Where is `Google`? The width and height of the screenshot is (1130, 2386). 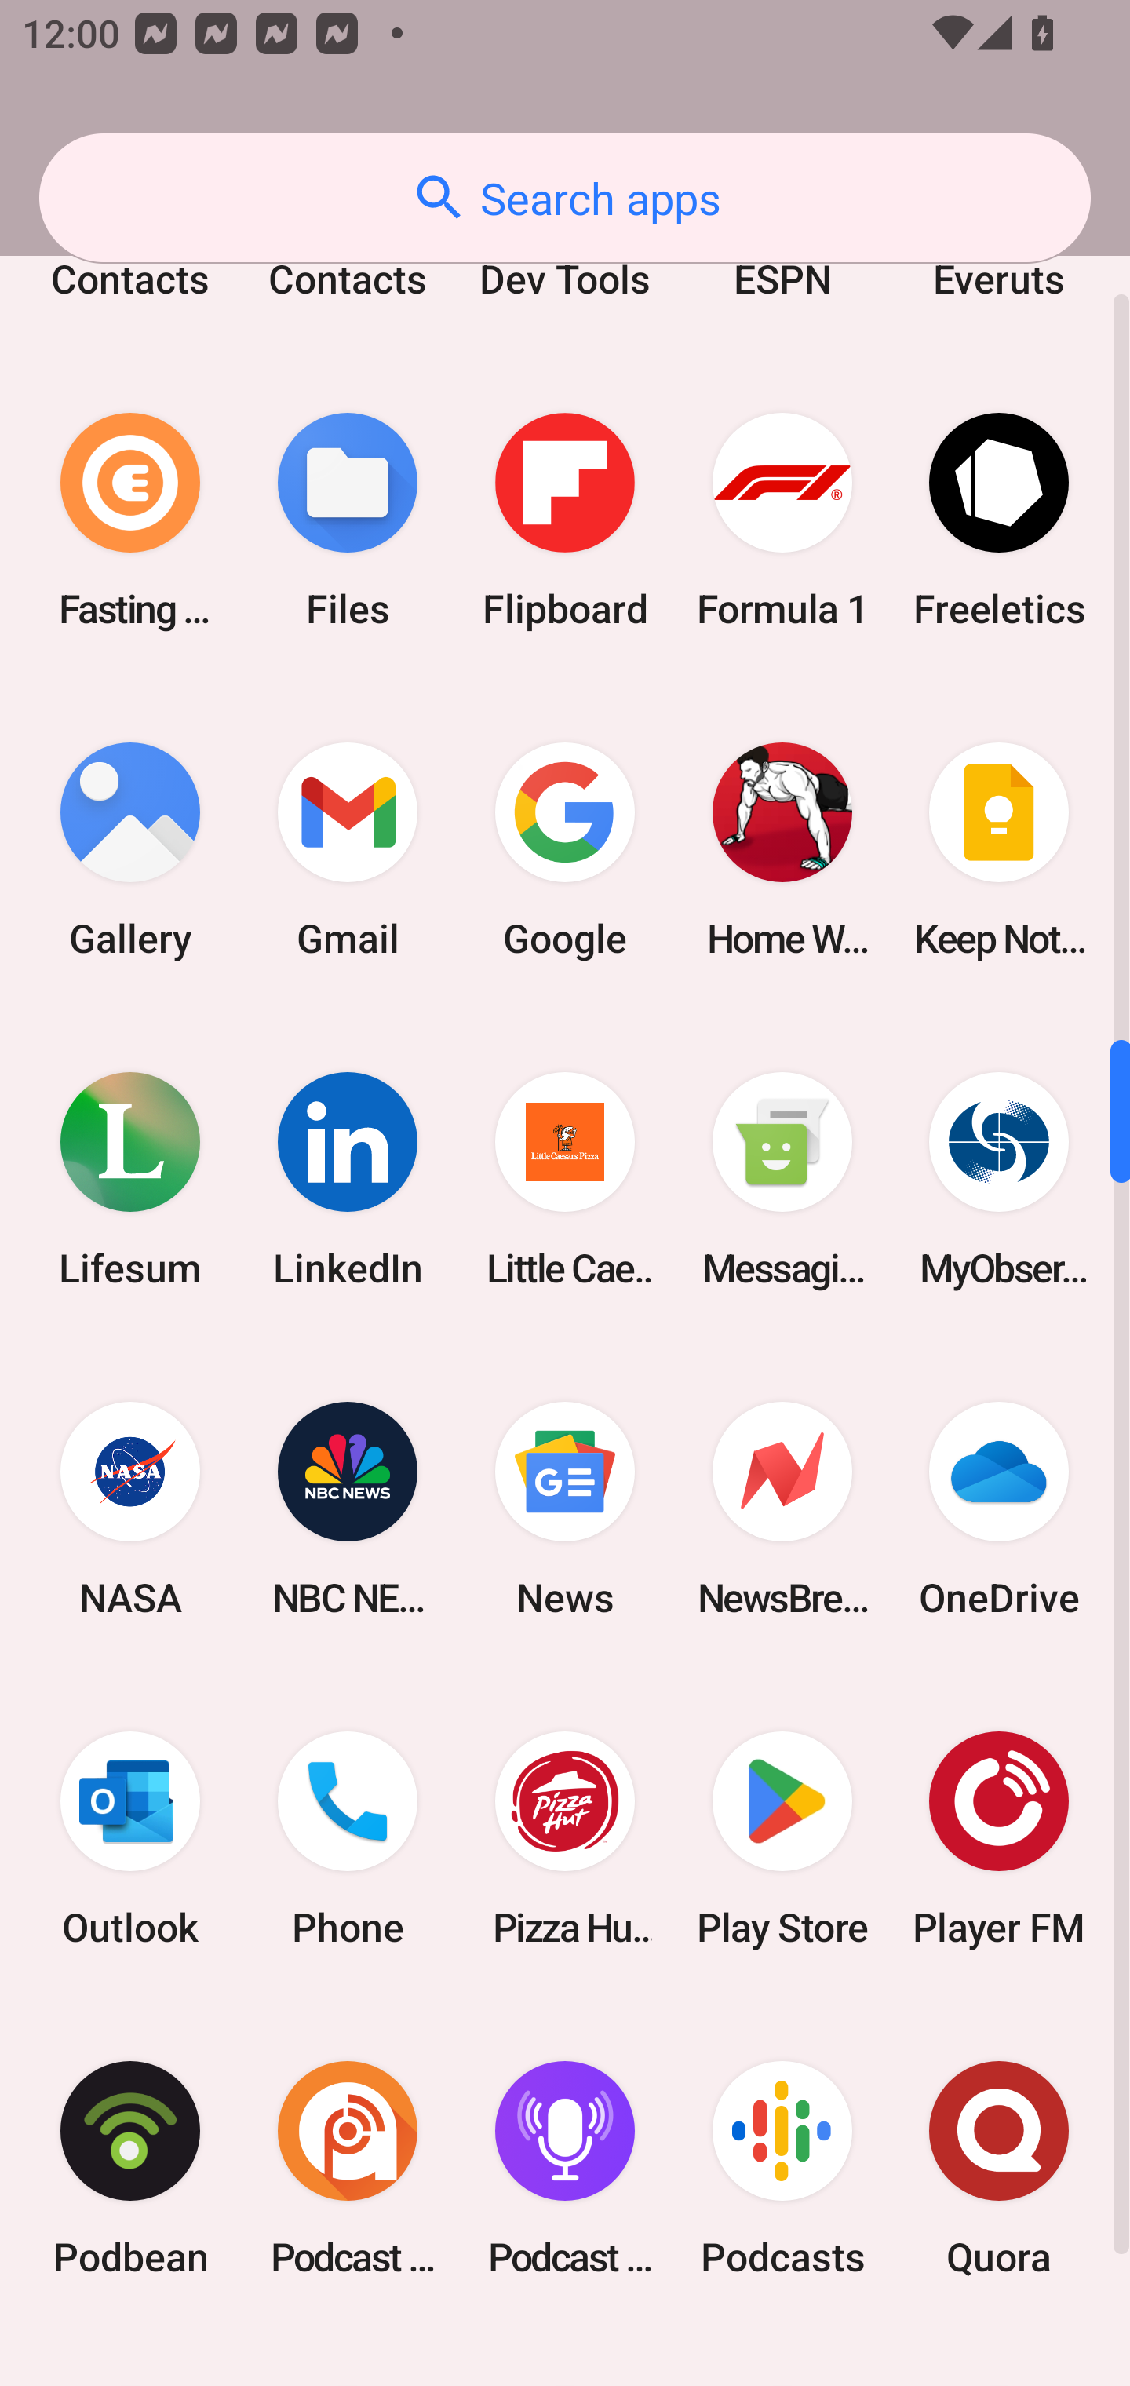
Google is located at coordinates (565, 849).